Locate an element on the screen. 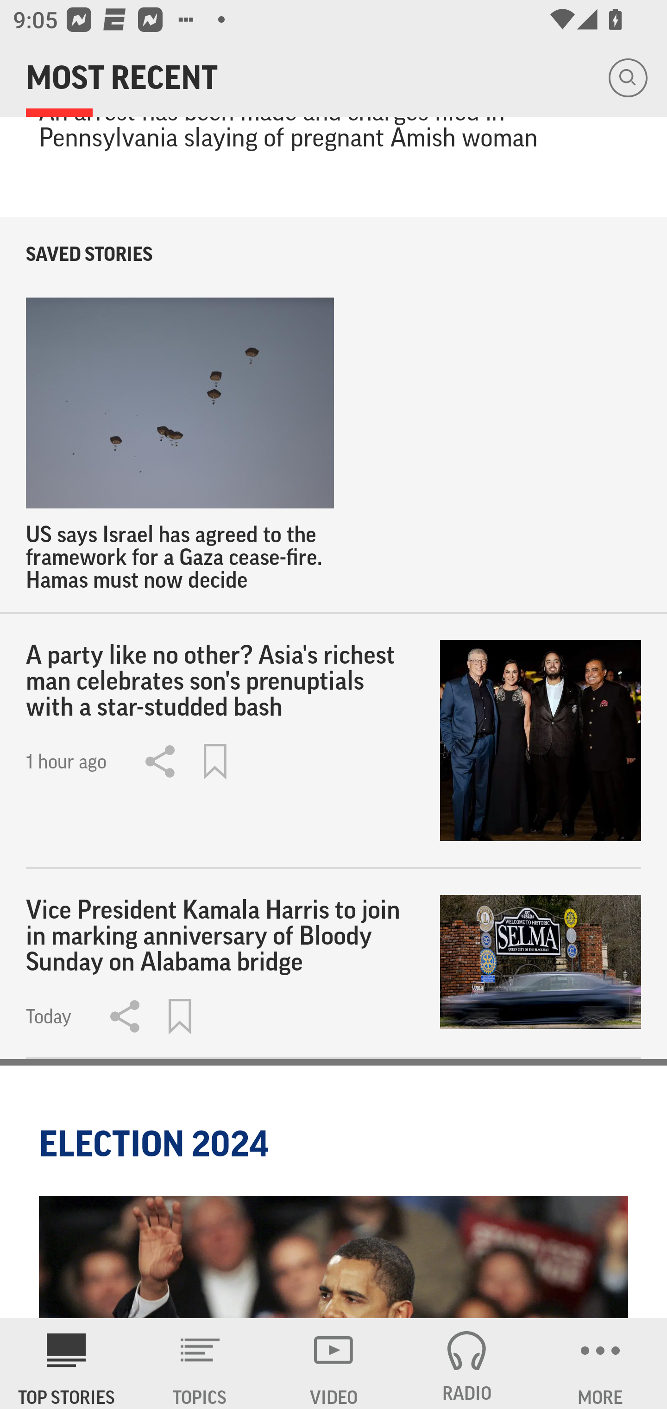  ELECTION 2024 is located at coordinates (157, 1144).